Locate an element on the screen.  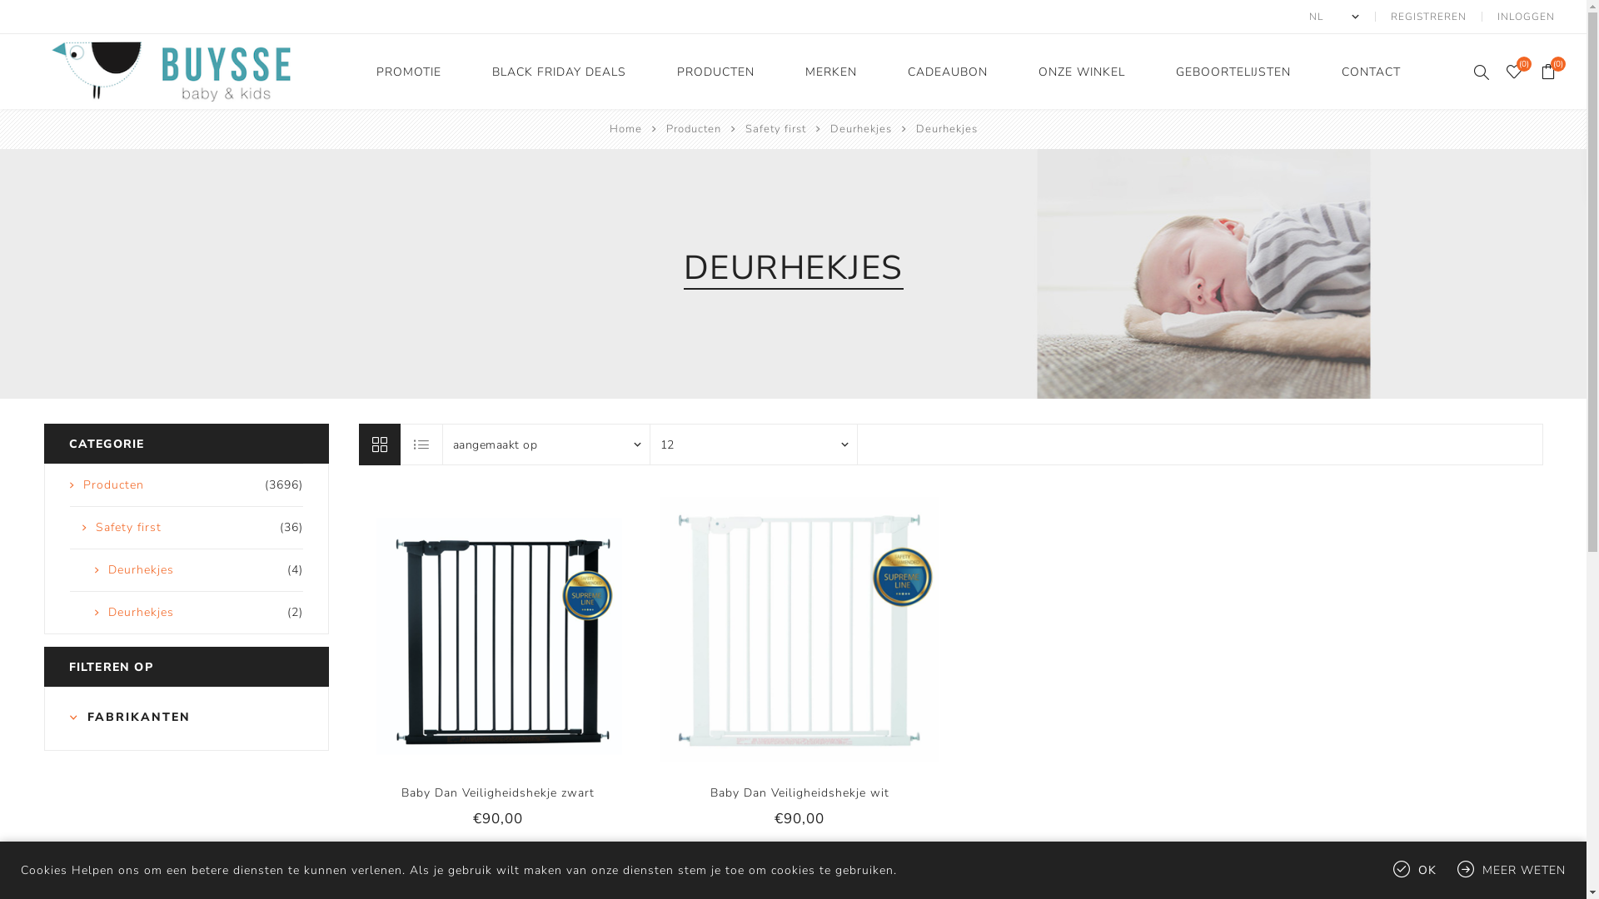
MERKEN is located at coordinates (831, 72).